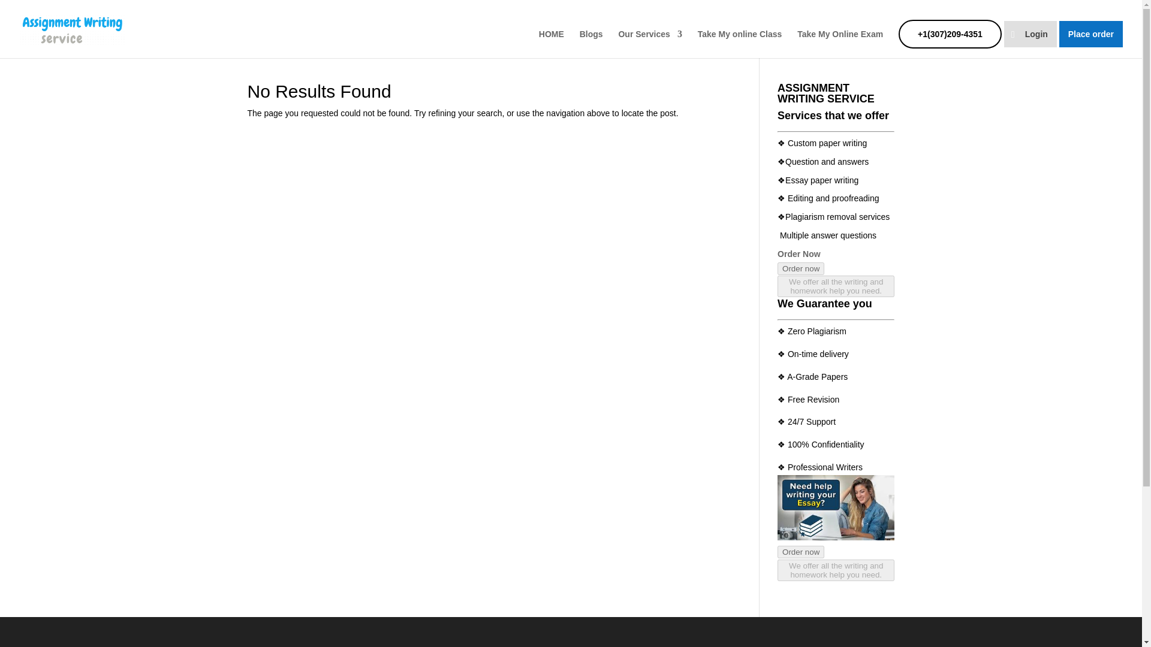  I want to click on Our Services, so click(650, 44).